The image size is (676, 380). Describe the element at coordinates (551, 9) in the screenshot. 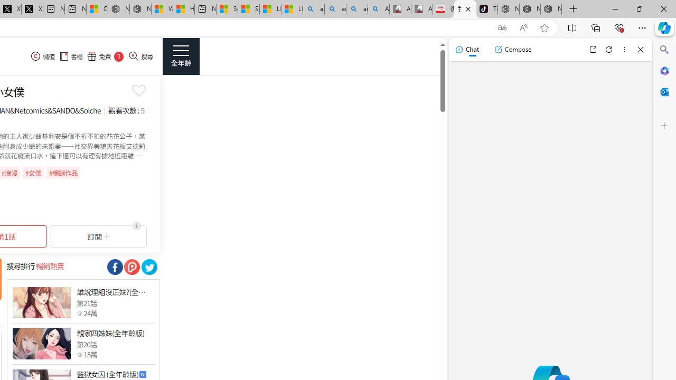

I see `Nordace - Siena Pro 15 Essential Set` at that location.